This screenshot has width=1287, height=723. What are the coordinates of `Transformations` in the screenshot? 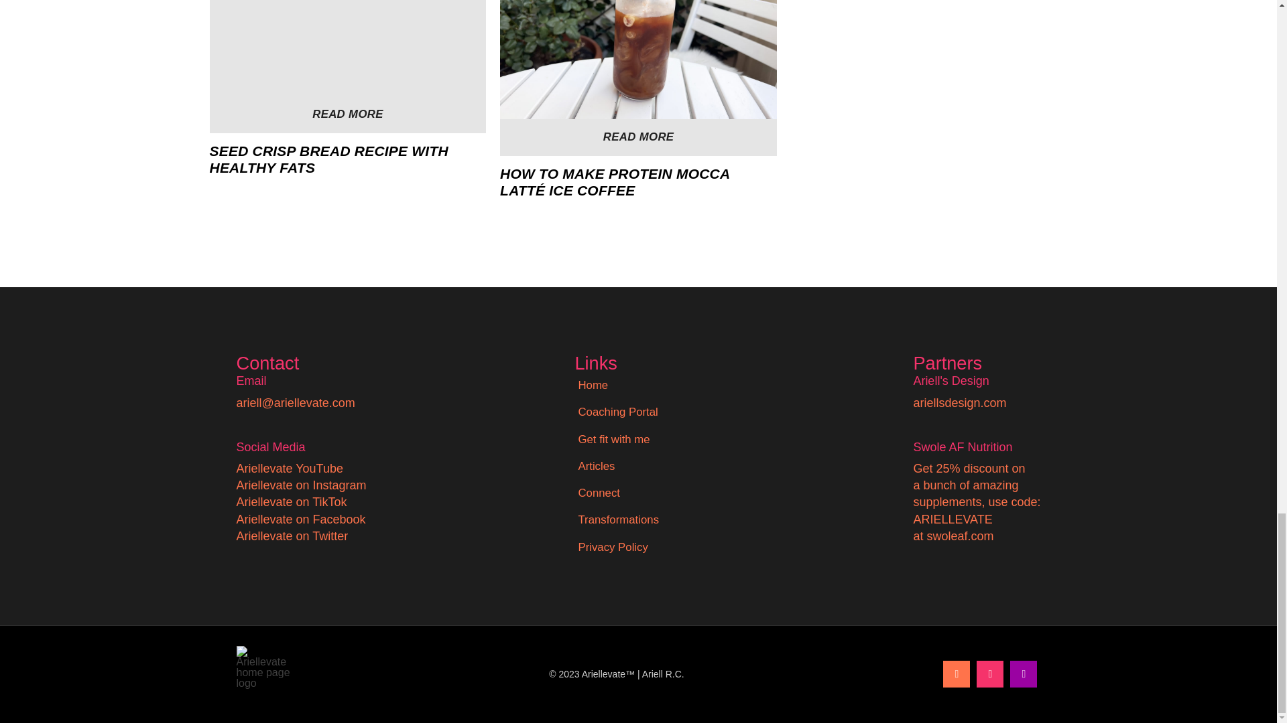 It's located at (618, 520).